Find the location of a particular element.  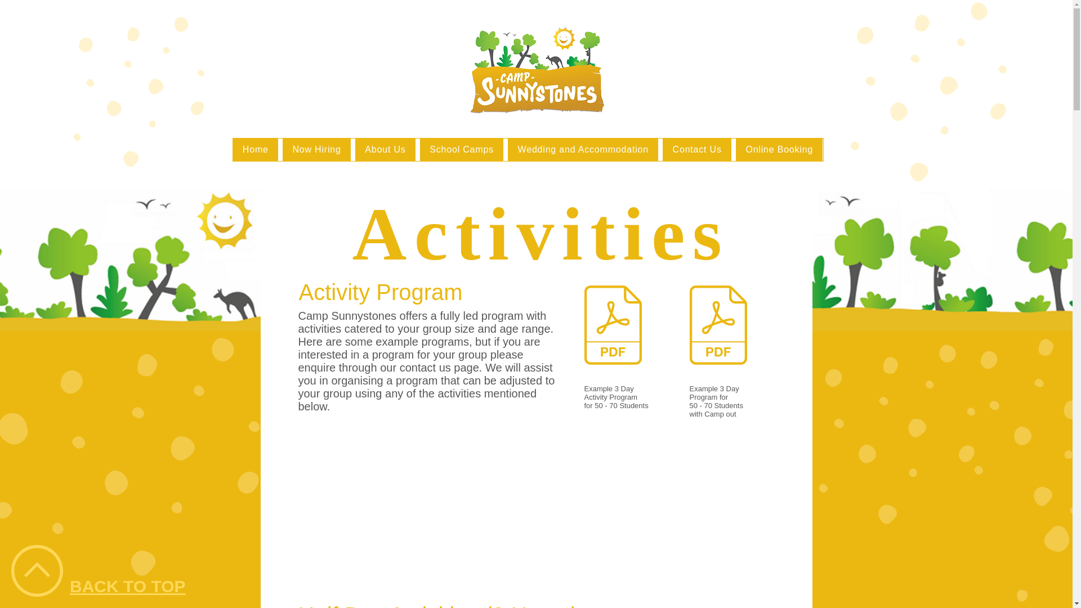

Home is located at coordinates (256, 150).